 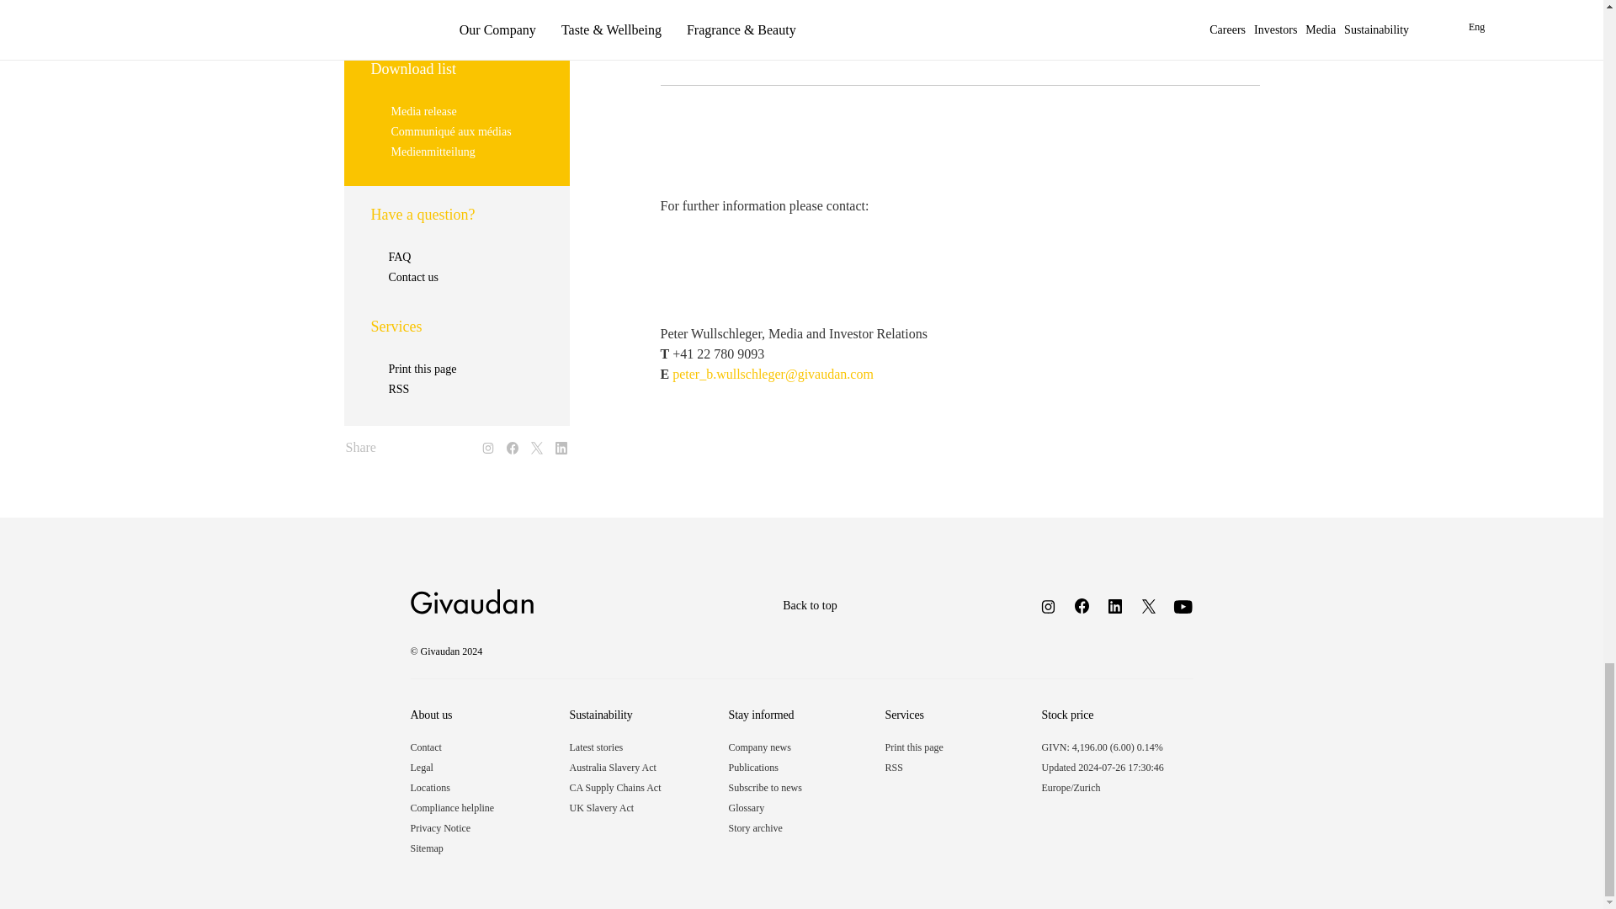 I want to click on Facebook, so click(x=1075, y=609).